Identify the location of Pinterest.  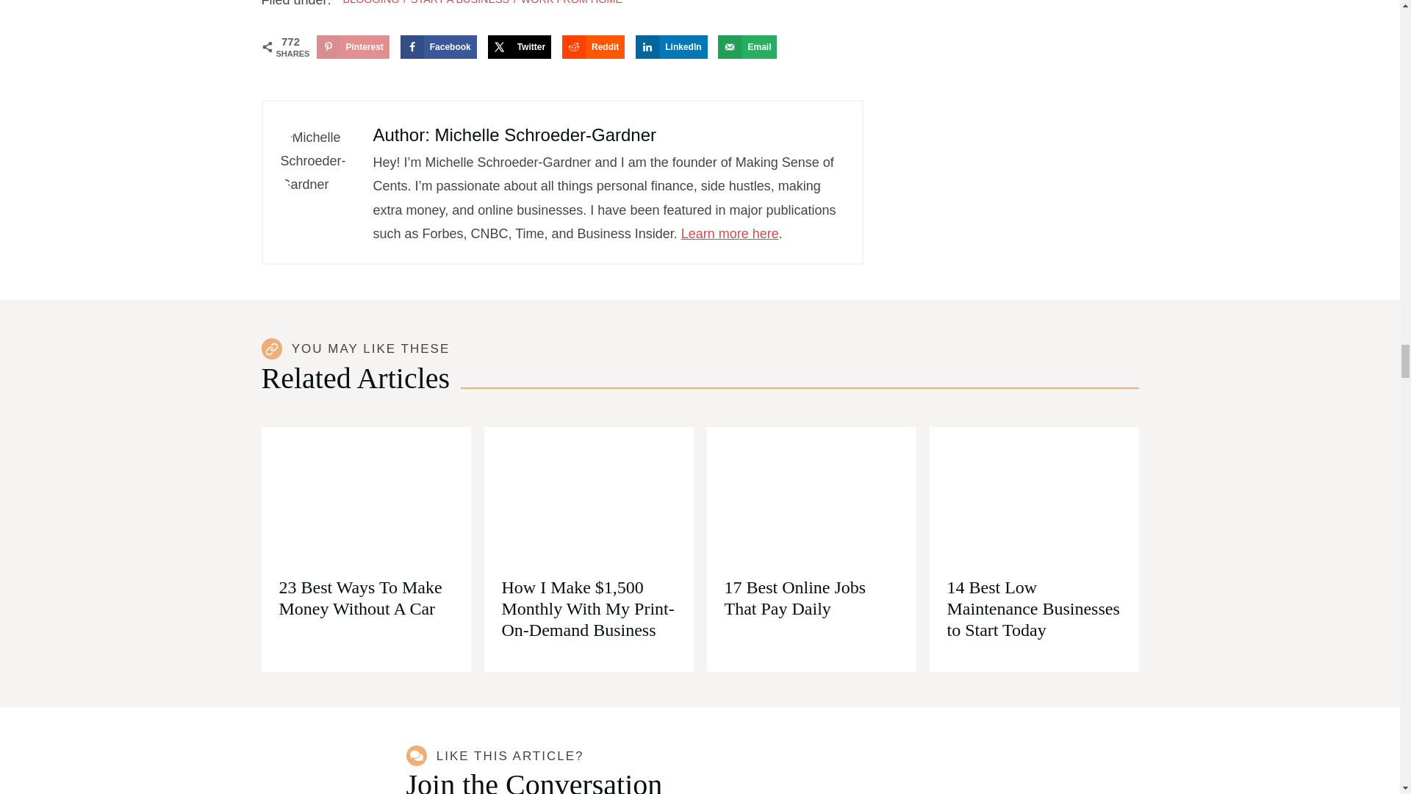
(353, 46).